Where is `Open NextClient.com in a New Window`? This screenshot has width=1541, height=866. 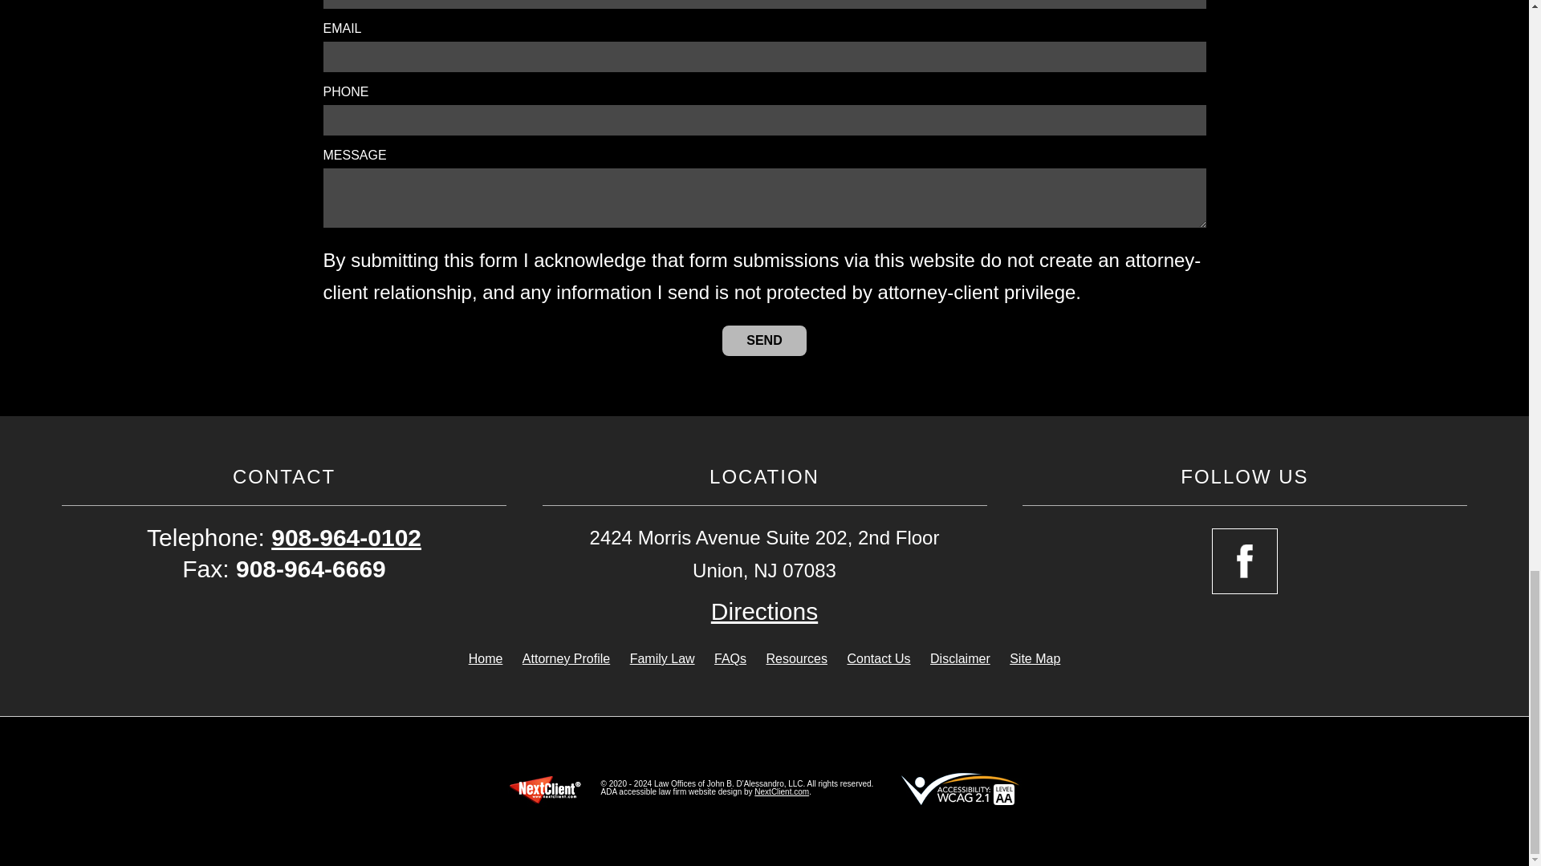
Open NextClient.com in a New Window is located at coordinates (782, 791).